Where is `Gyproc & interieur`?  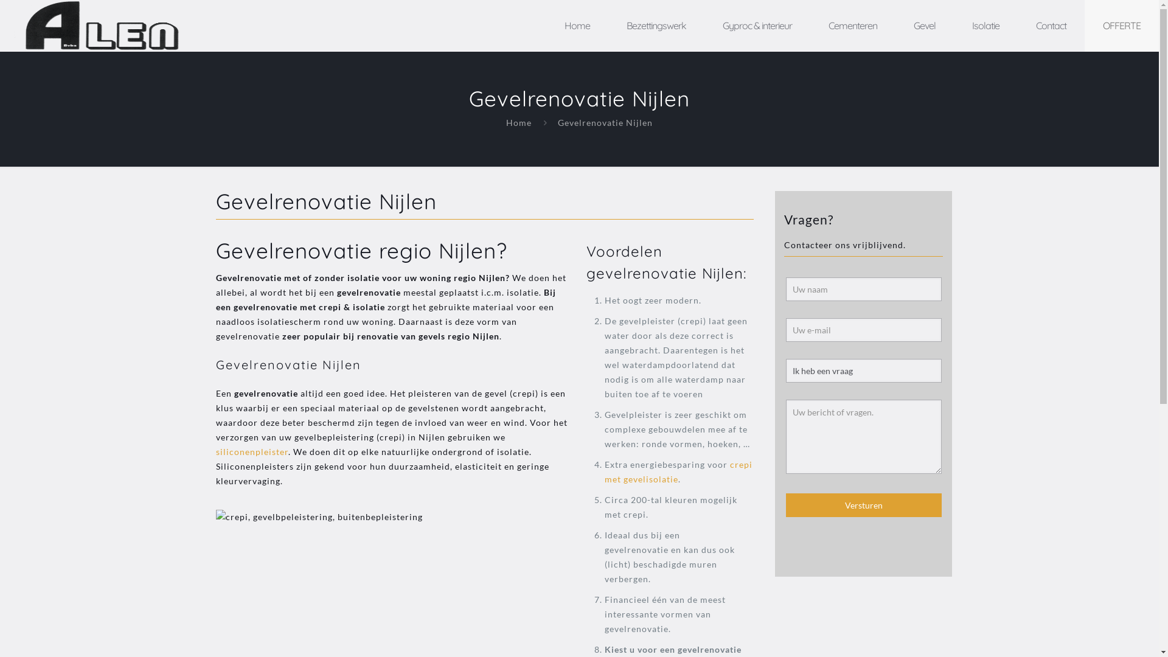 Gyproc & interieur is located at coordinates (757, 26).